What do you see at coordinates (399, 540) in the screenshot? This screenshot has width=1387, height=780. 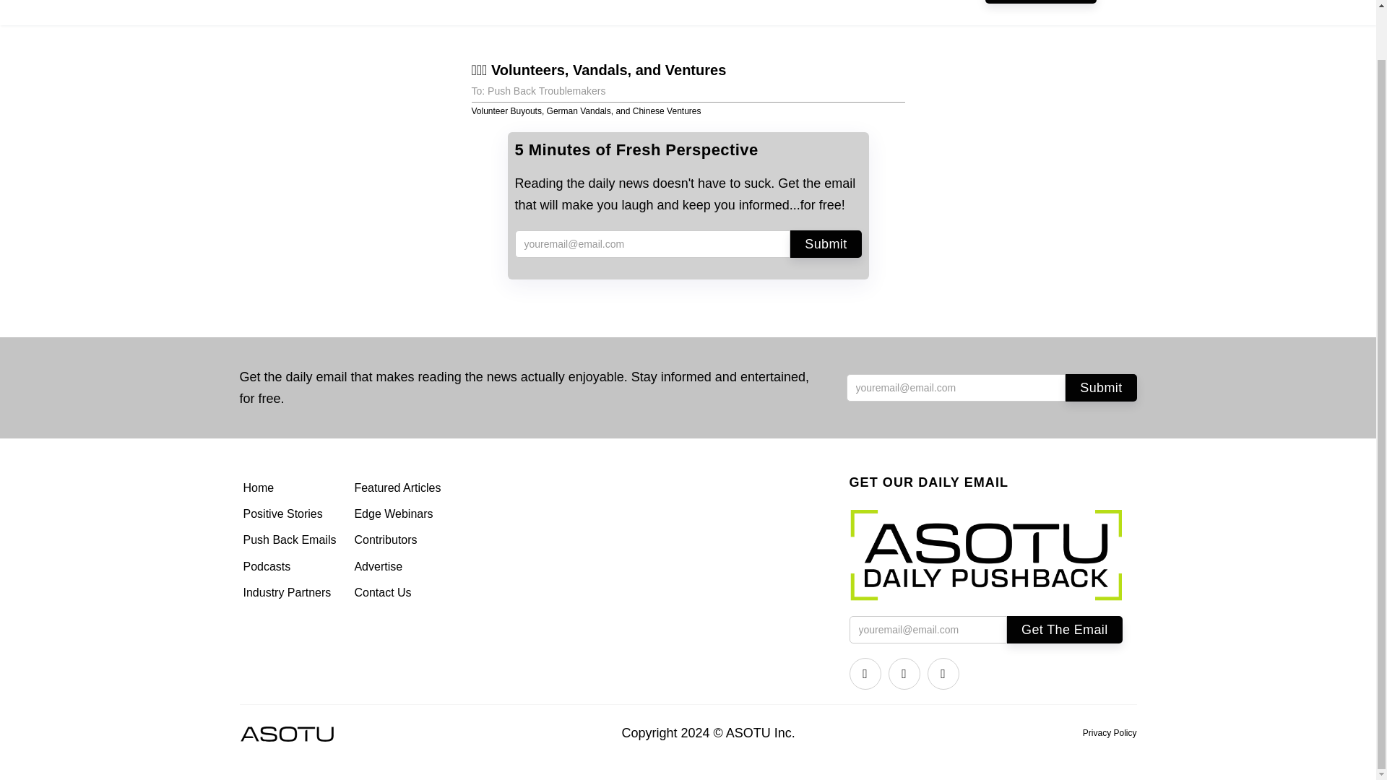 I see `Contributors` at bounding box center [399, 540].